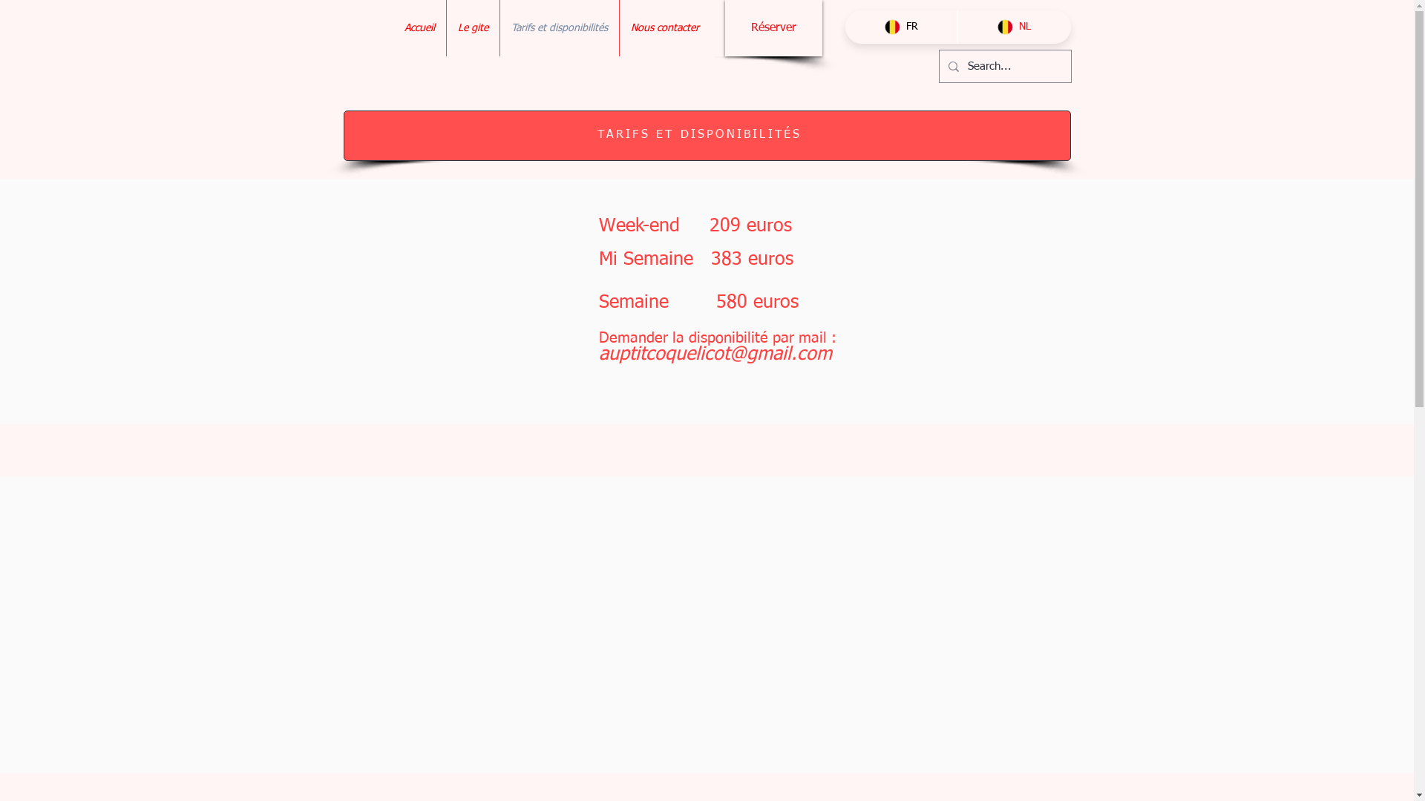  What do you see at coordinates (901, 27) in the screenshot?
I see `FR` at bounding box center [901, 27].